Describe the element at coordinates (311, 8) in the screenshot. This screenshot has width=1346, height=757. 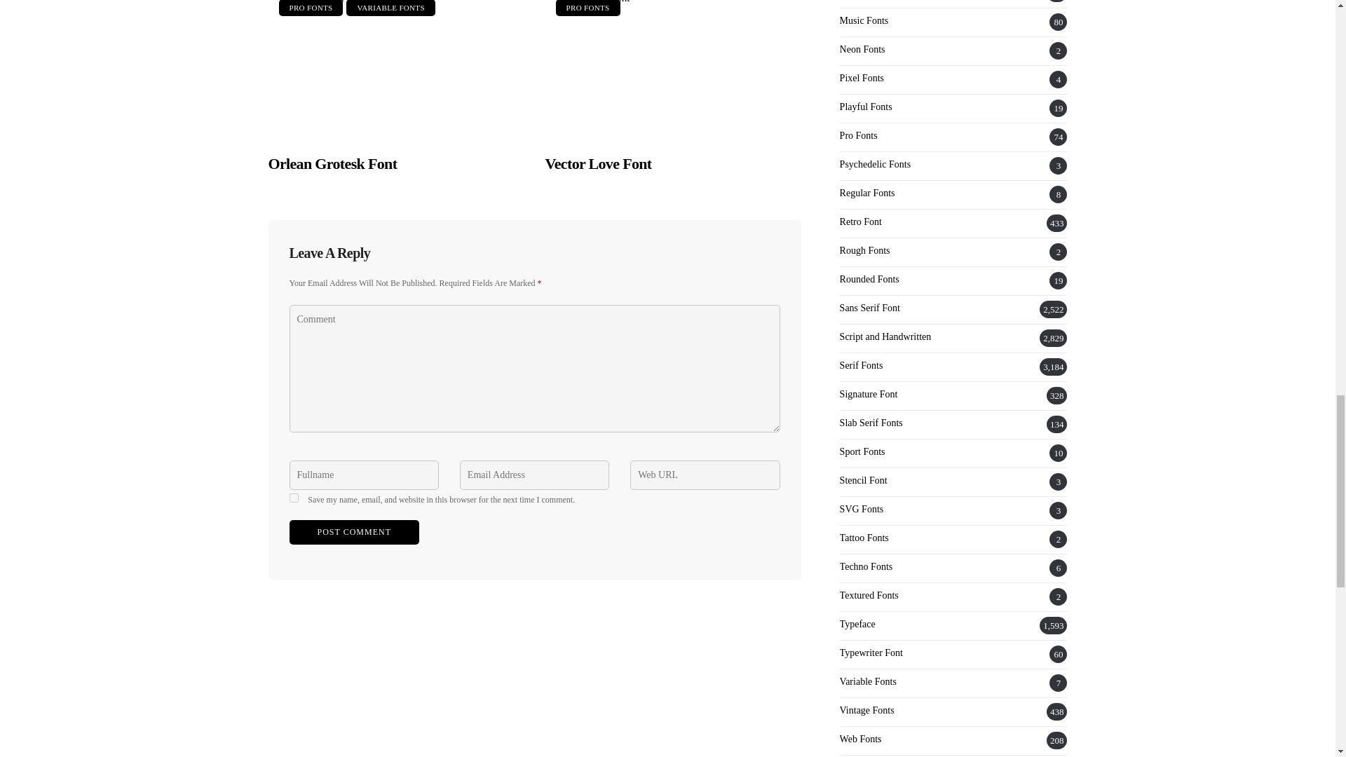
I see `PRO FONTS` at that location.